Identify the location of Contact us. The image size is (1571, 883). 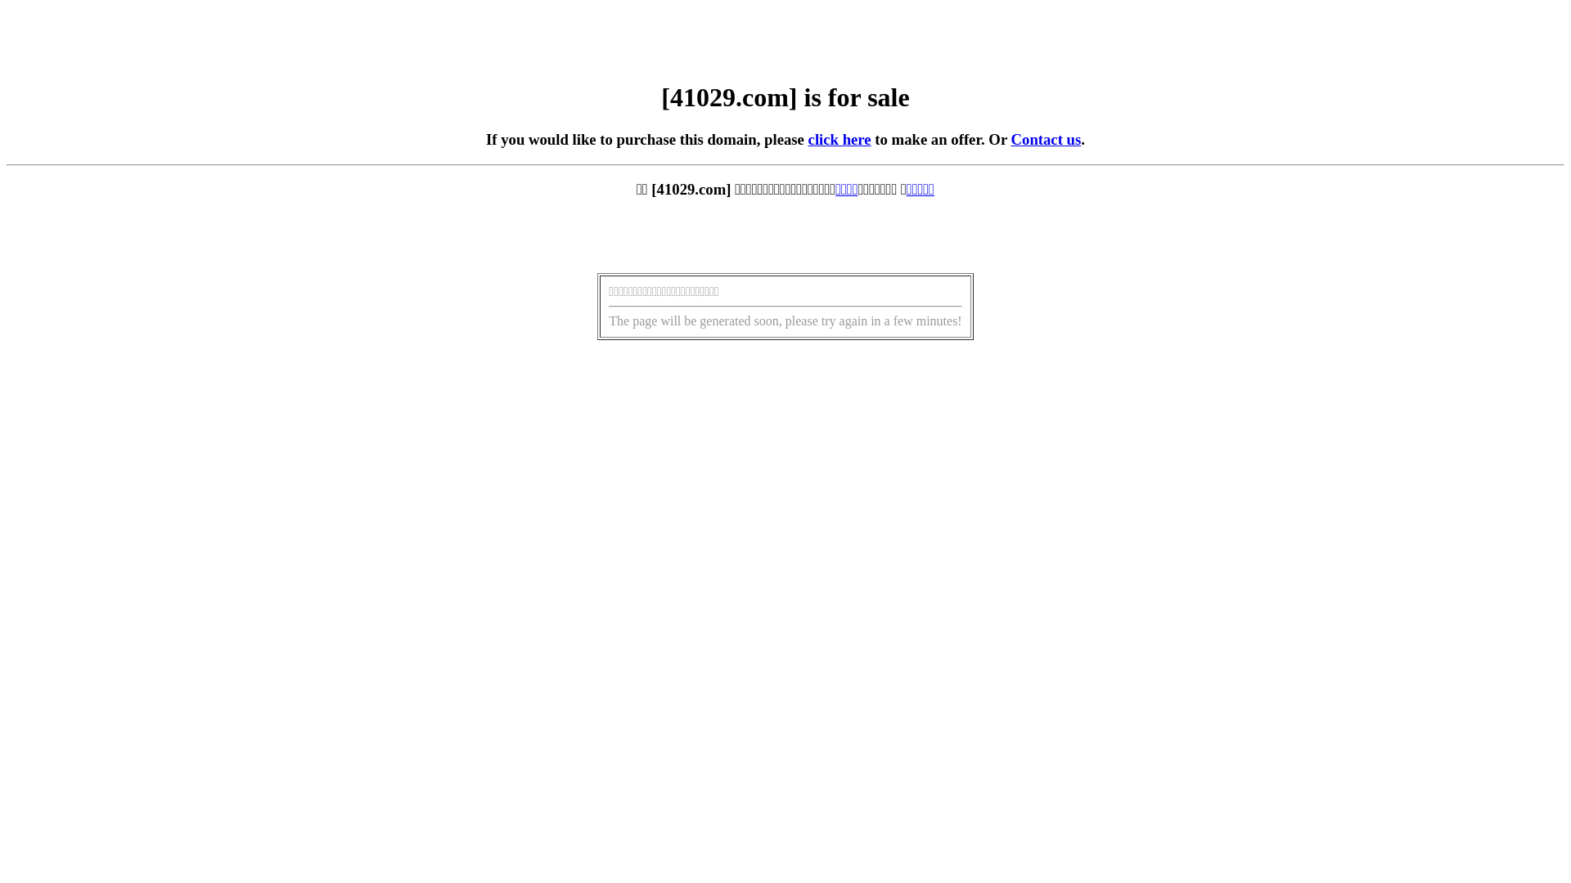
(1047, 139).